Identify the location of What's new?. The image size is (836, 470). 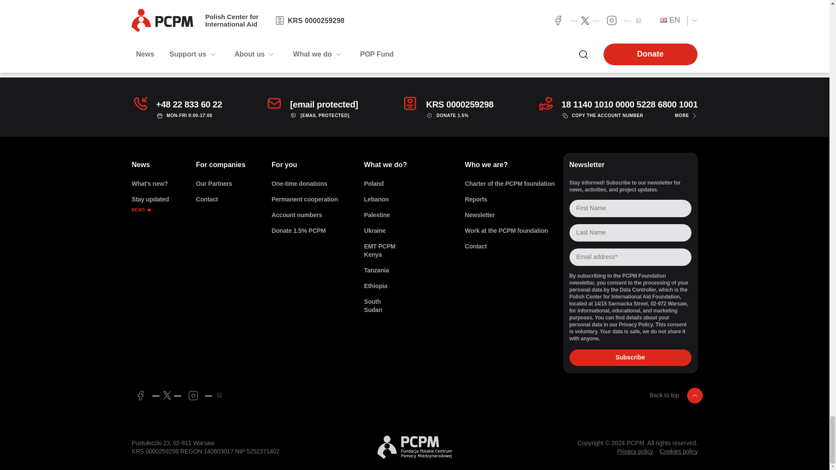
(150, 184).